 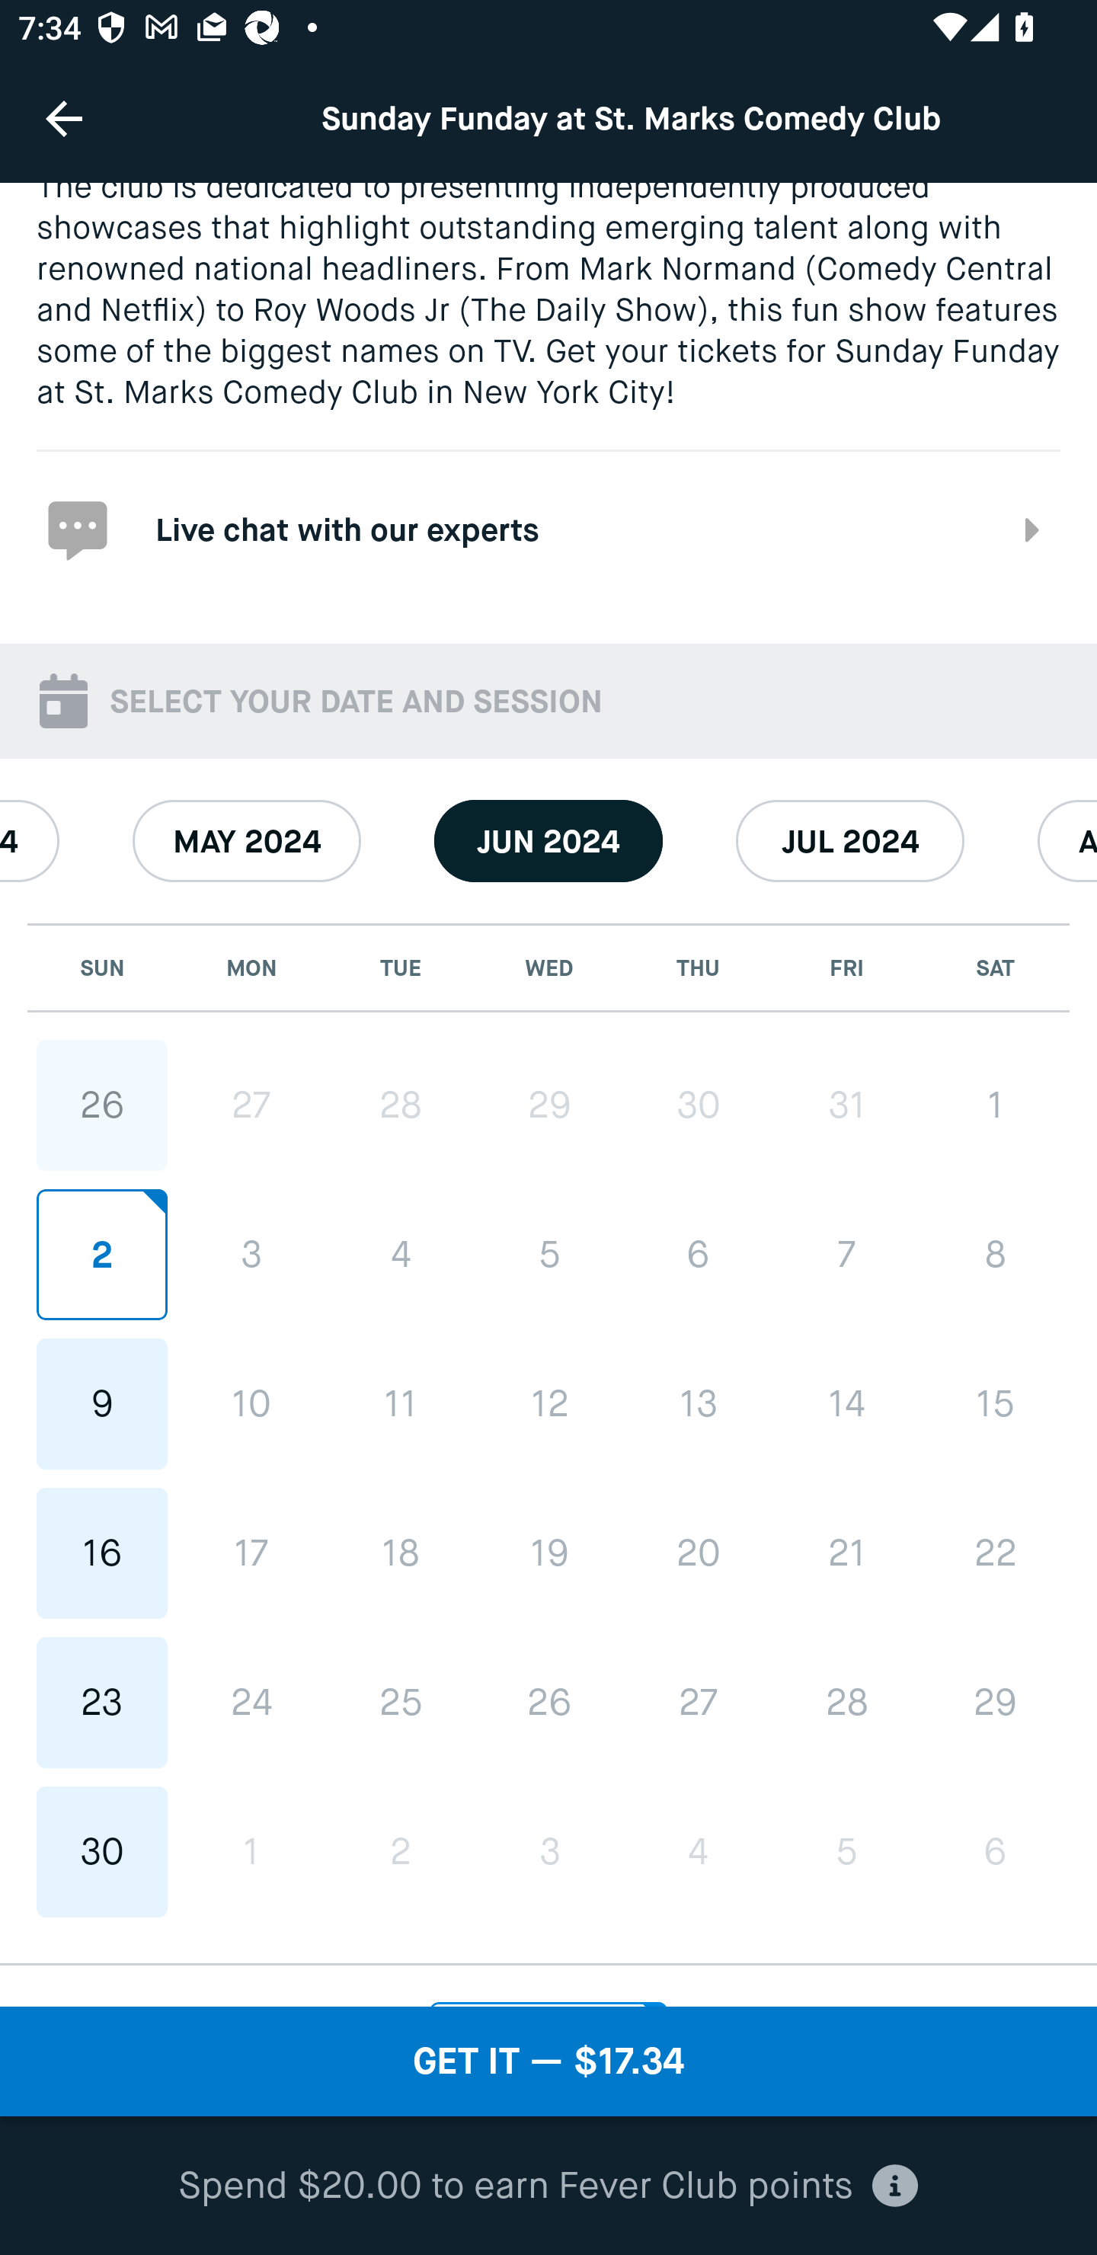 I want to click on 27, so click(x=698, y=1702).